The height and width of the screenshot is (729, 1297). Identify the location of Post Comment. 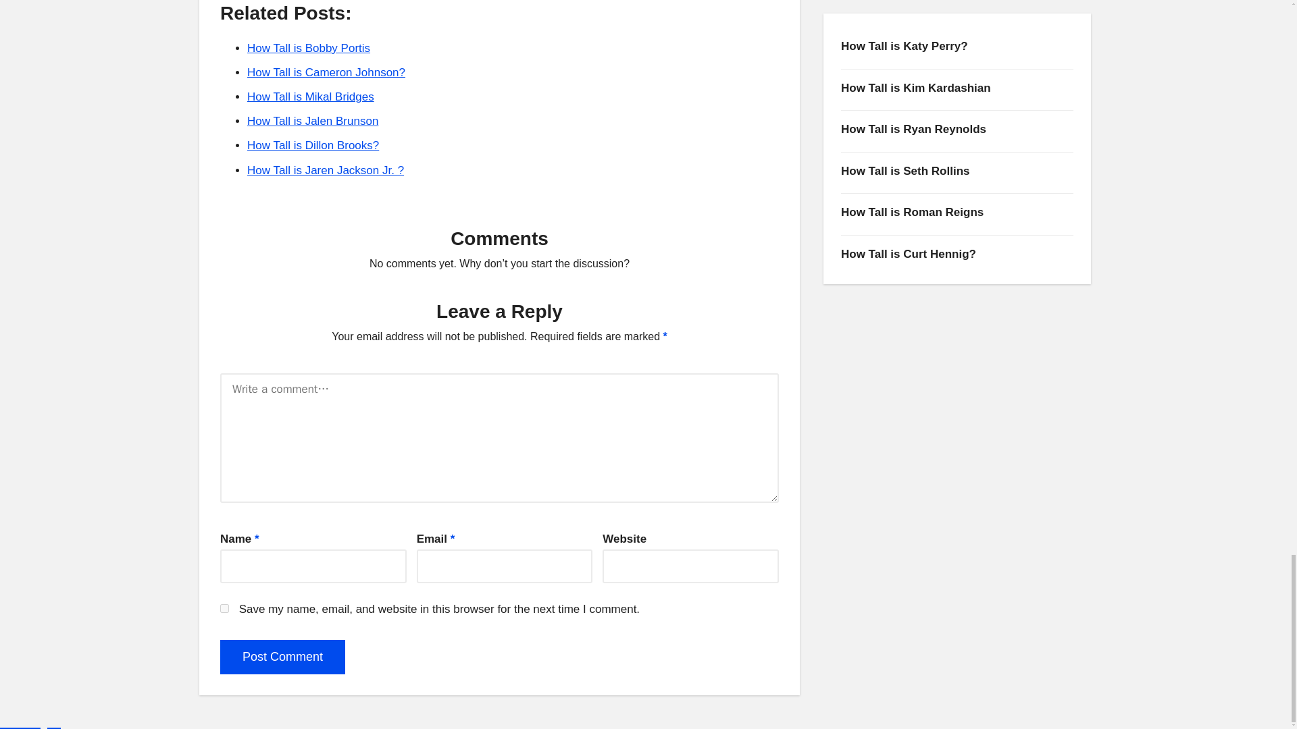
(282, 657).